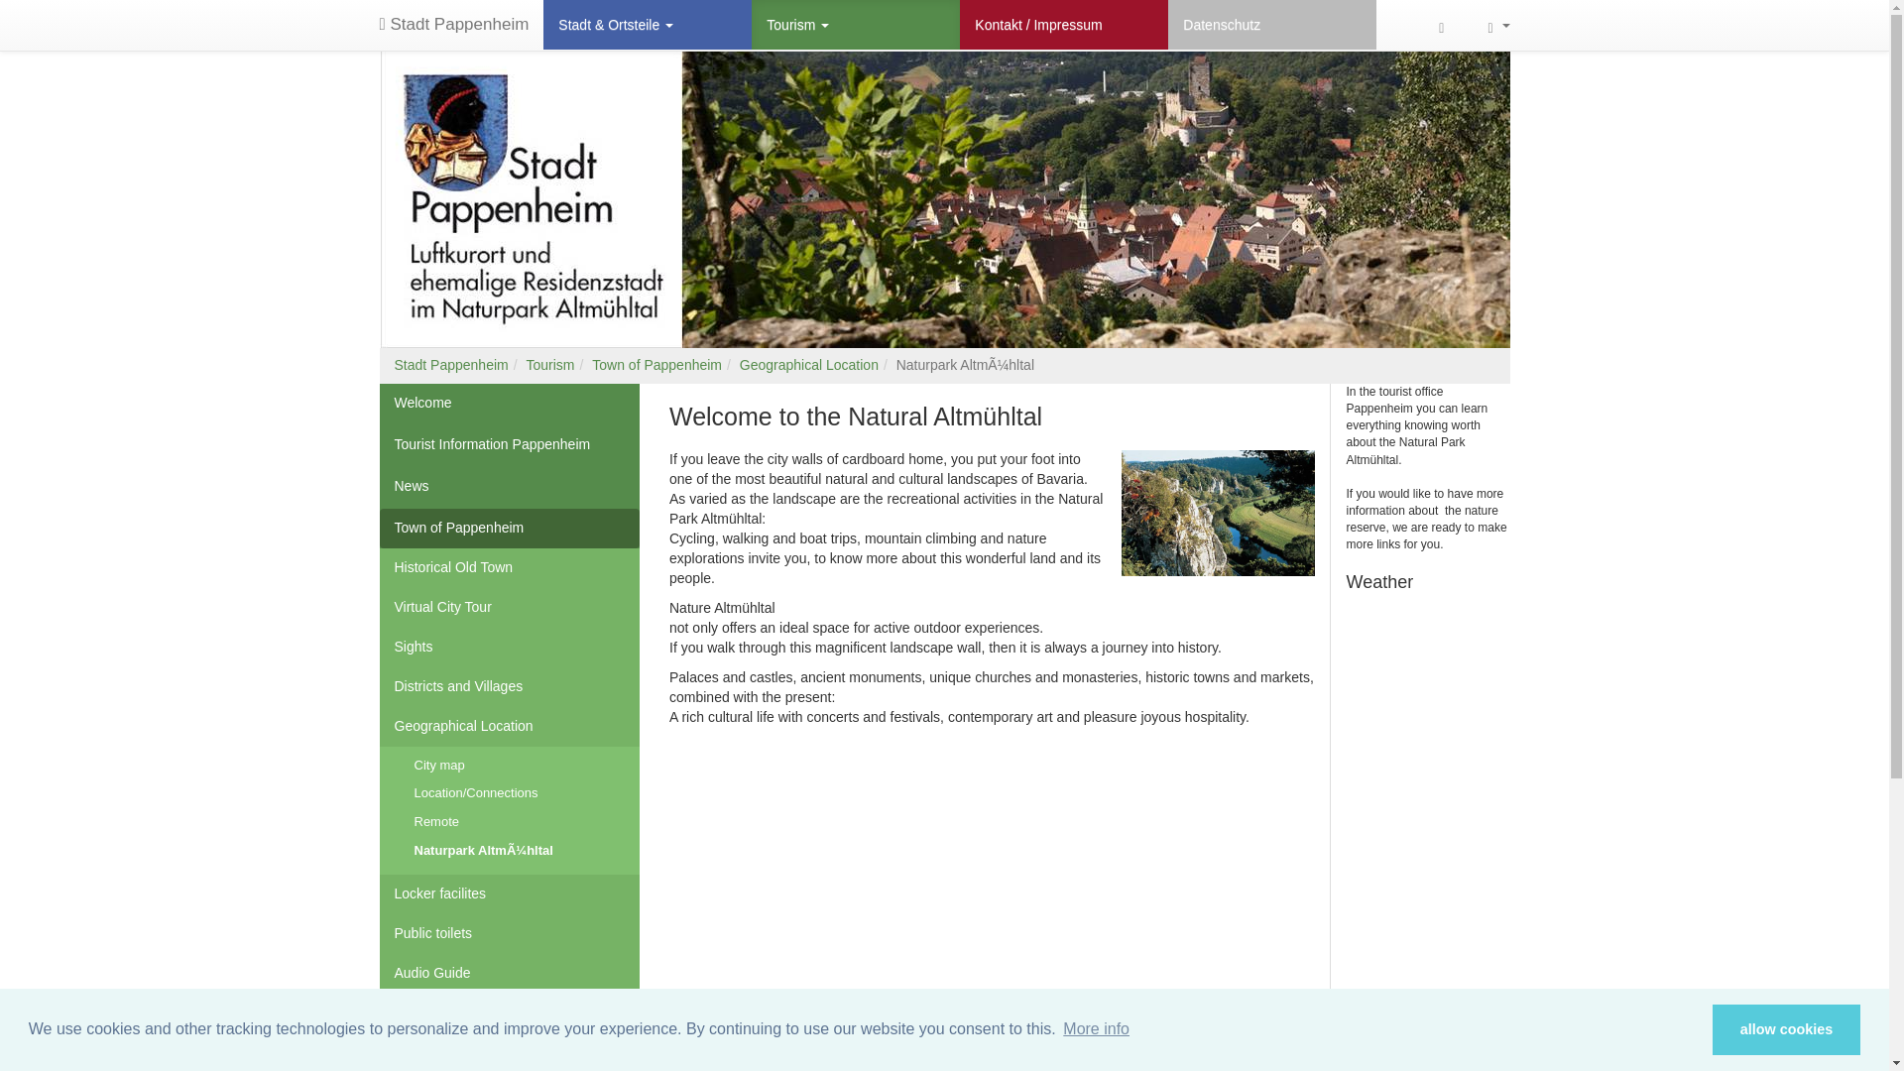 This screenshot has height=1071, width=1904. What do you see at coordinates (1785, 1029) in the screenshot?
I see `allow cookies` at bounding box center [1785, 1029].